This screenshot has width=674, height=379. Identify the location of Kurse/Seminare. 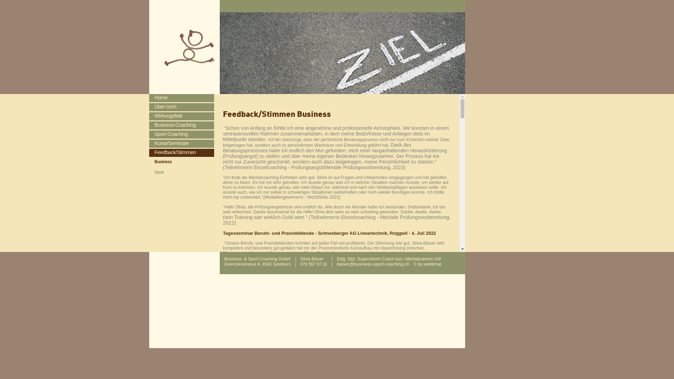
(182, 144).